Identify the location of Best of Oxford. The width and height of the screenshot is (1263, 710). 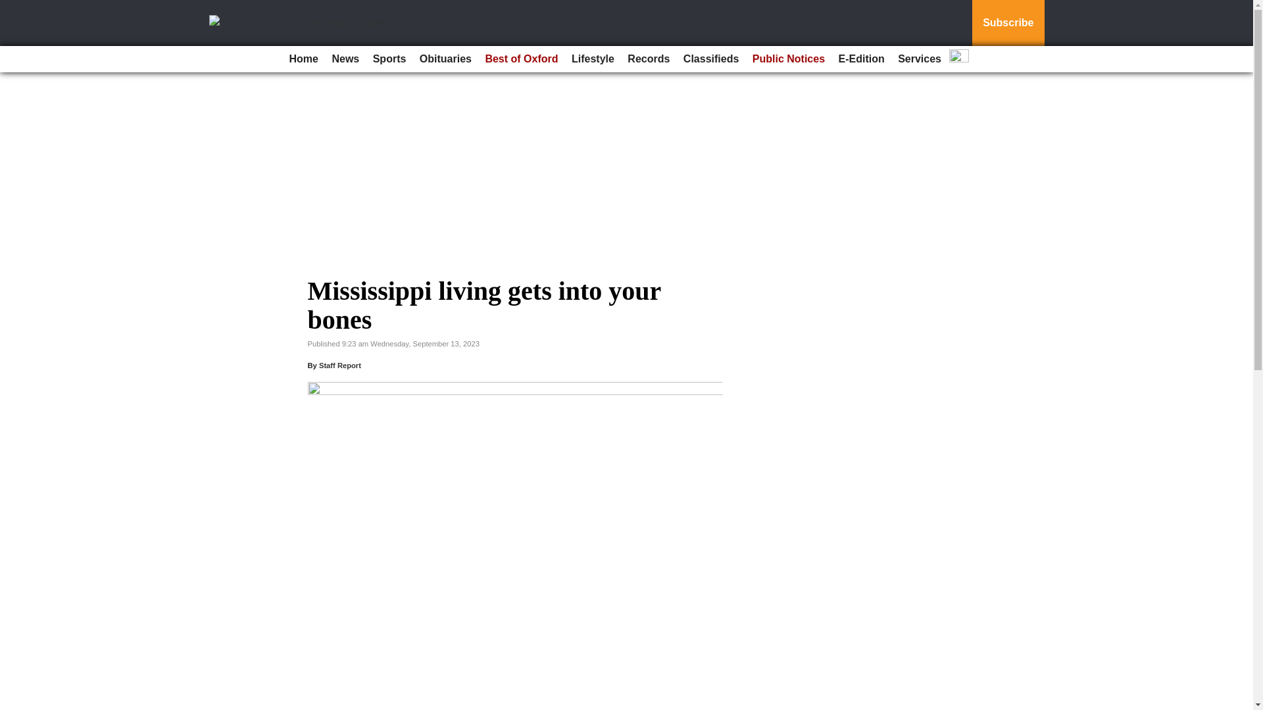
(521, 59).